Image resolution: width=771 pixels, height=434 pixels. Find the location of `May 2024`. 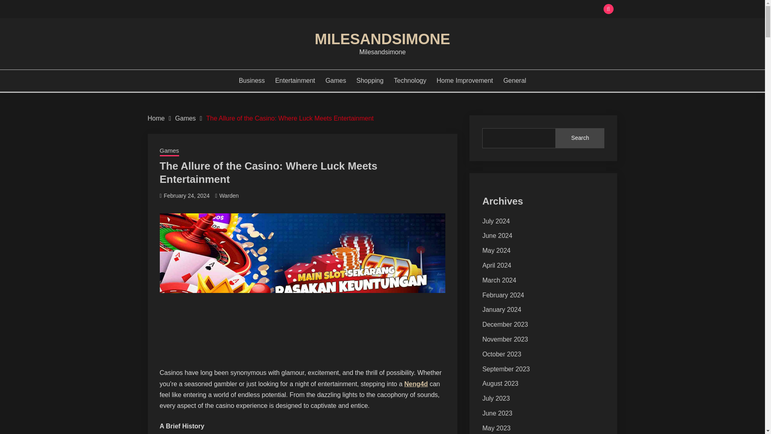

May 2024 is located at coordinates (496, 250).